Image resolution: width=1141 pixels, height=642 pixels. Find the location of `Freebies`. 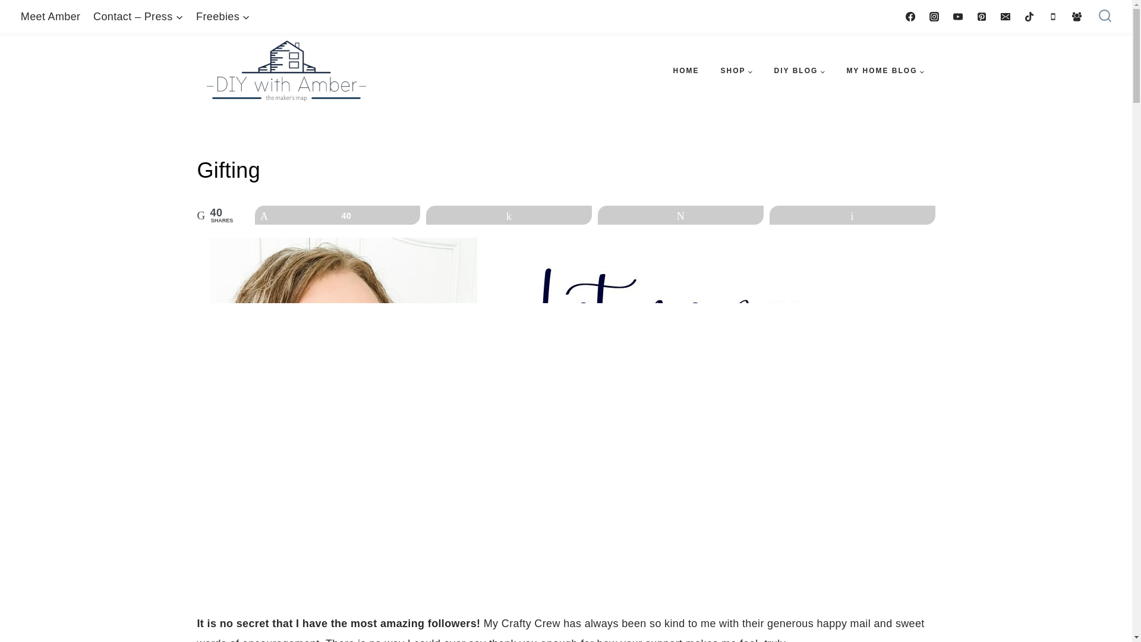

Freebies is located at coordinates (223, 17).